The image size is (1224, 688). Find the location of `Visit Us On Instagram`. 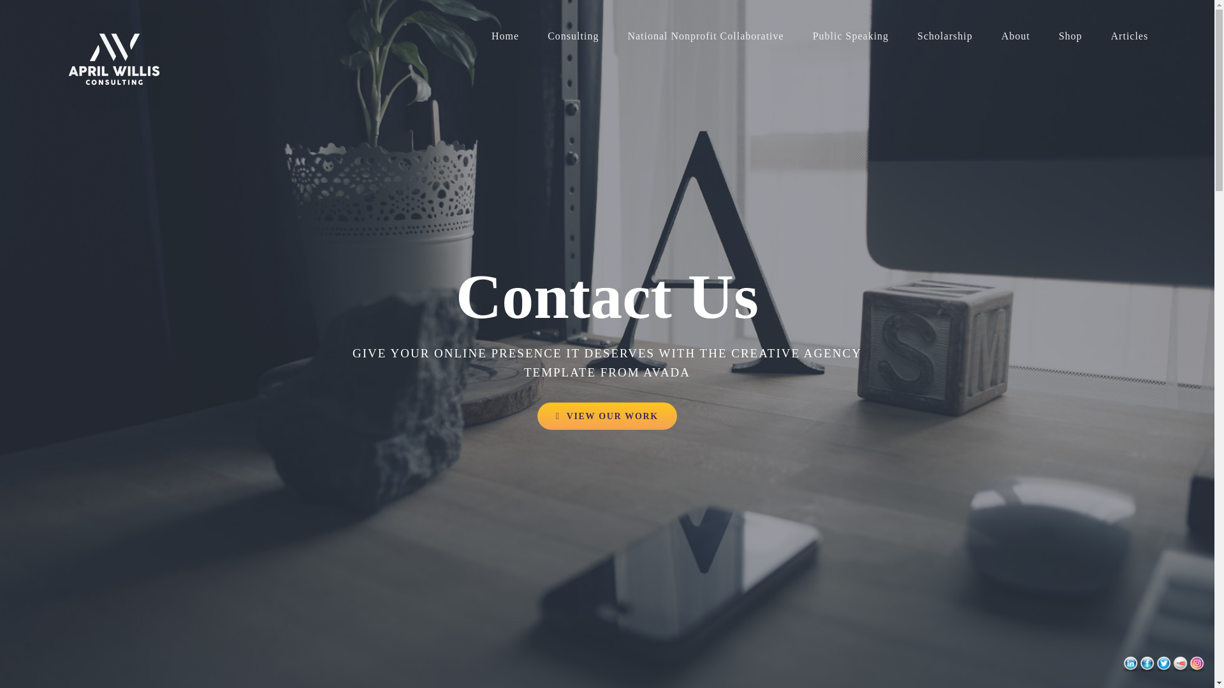

Visit Us On Instagram is located at coordinates (1196, 665).